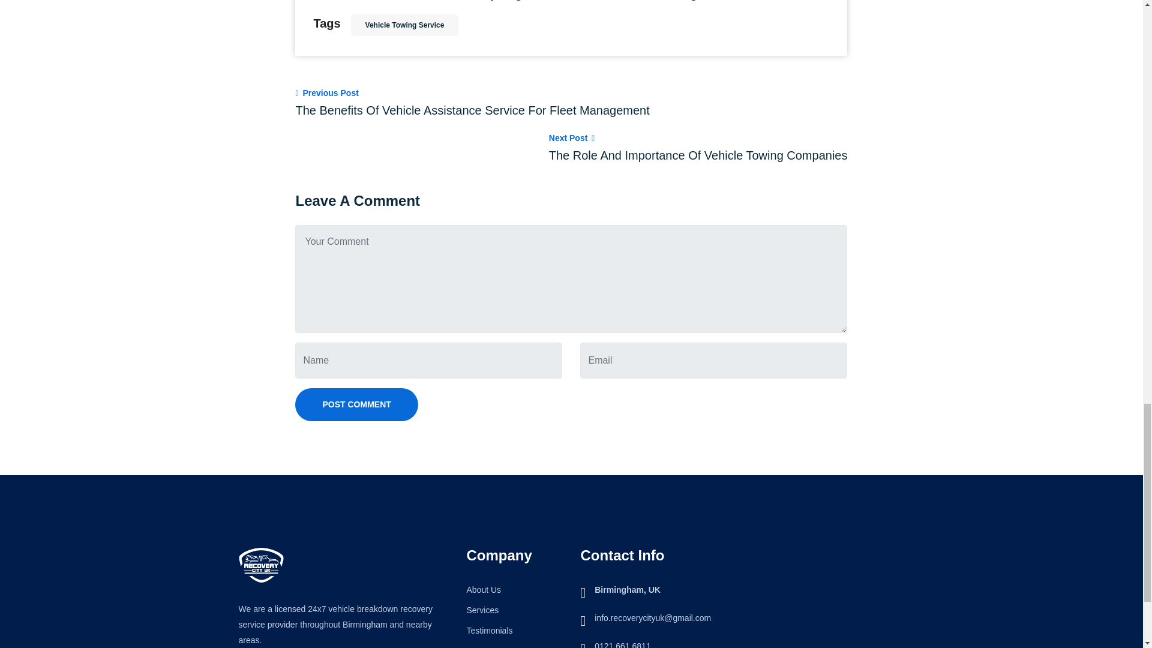  I want to click on Services, so click(482, 610).